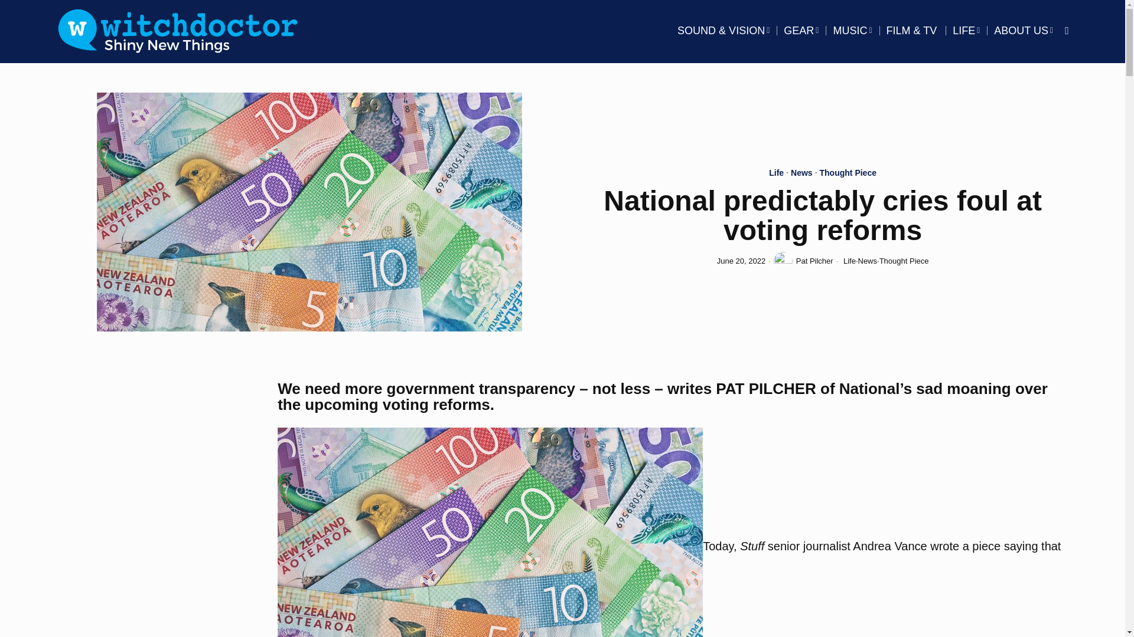 The width and height of the screenshot is (1134, 637). Describe the element at coordinates (867, 261) in the screenshot. I see `News` at that location.